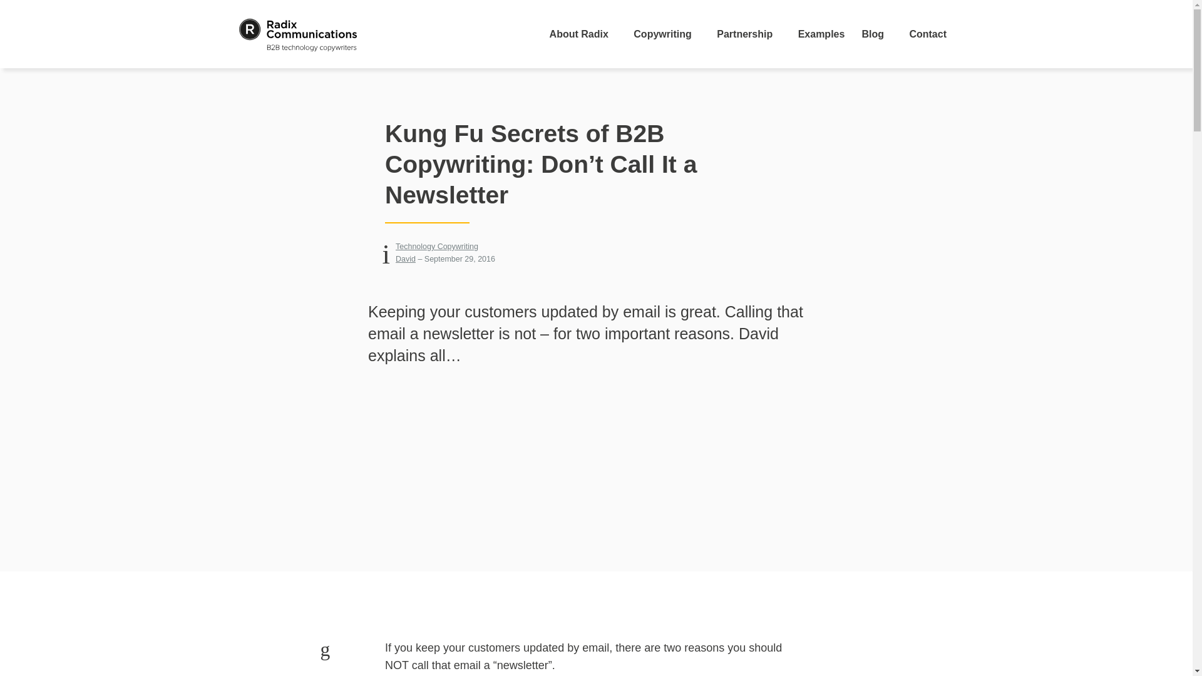  I want to click on About Radix, so click(583, 34).